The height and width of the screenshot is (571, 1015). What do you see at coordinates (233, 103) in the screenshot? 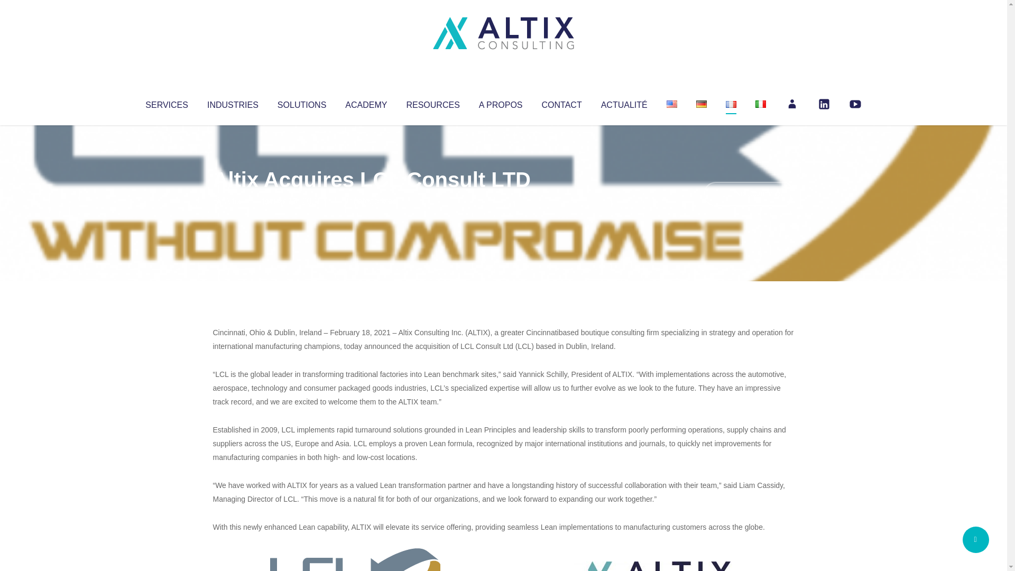
I see `INDUSTRIES` at bounding box center [233, 103].